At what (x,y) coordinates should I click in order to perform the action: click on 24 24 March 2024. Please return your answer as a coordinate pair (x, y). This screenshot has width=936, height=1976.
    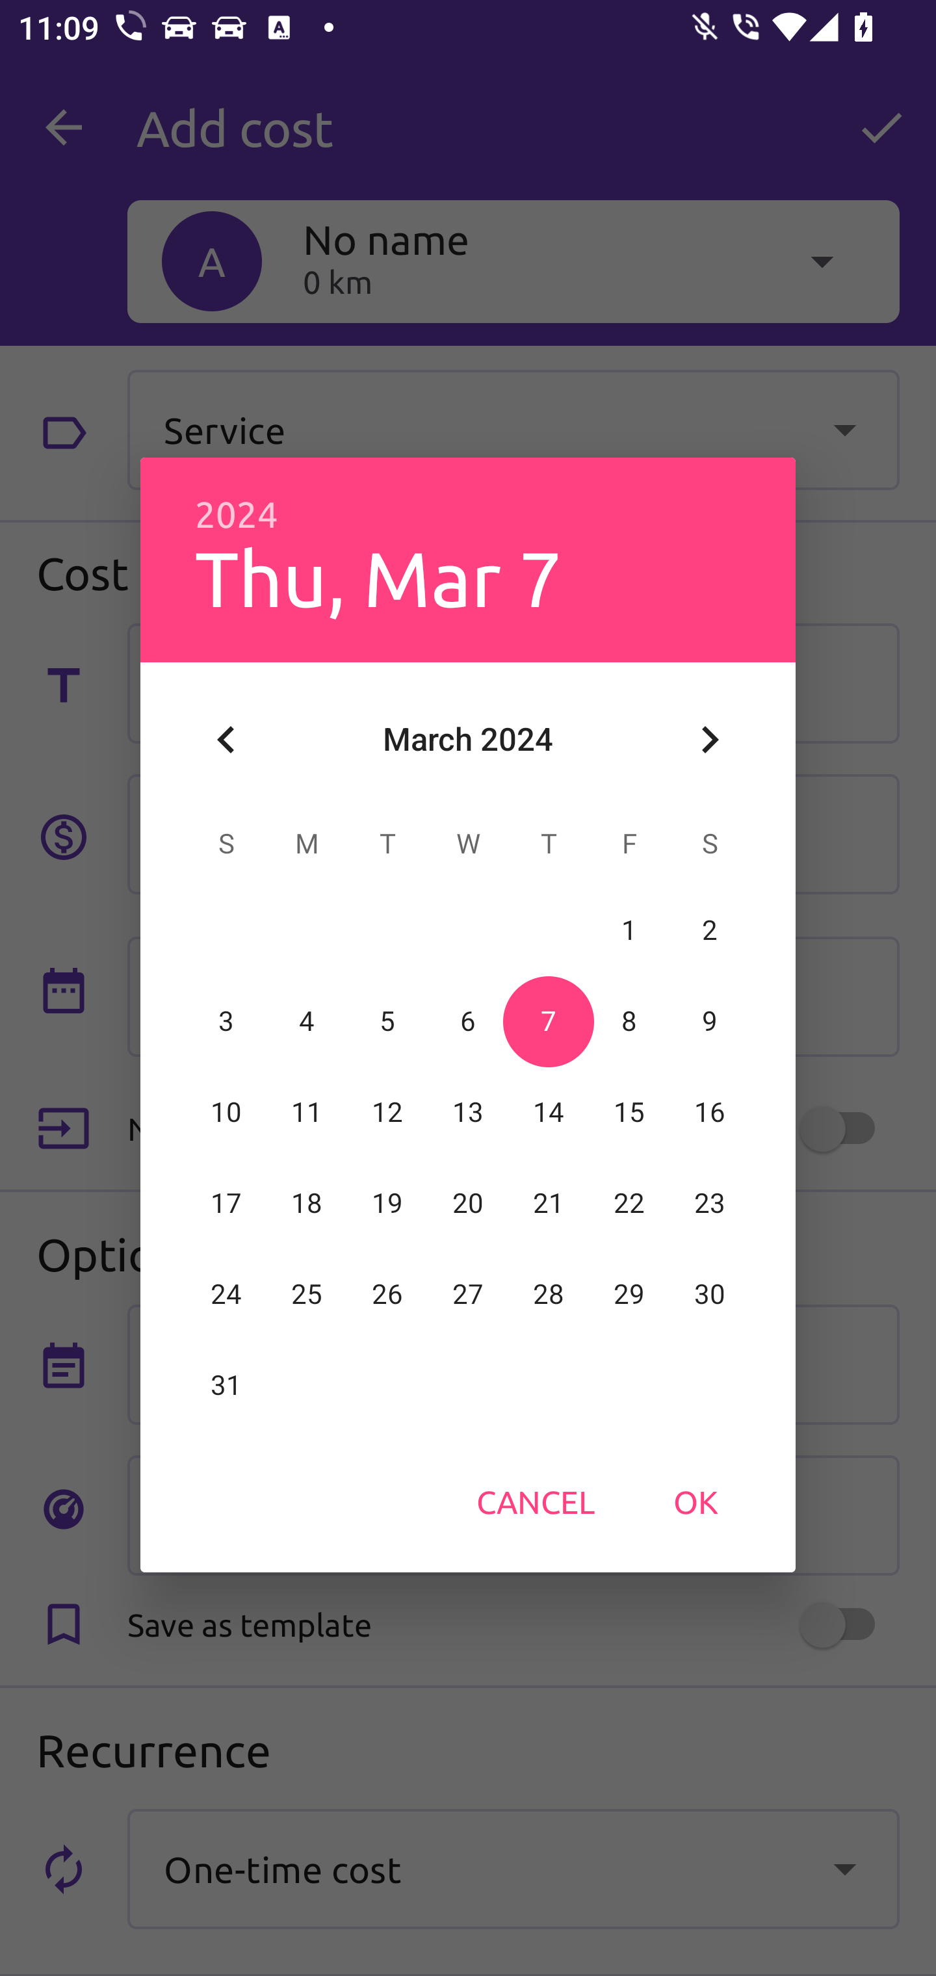
    Looking at the image, I should click on (226, 1294).